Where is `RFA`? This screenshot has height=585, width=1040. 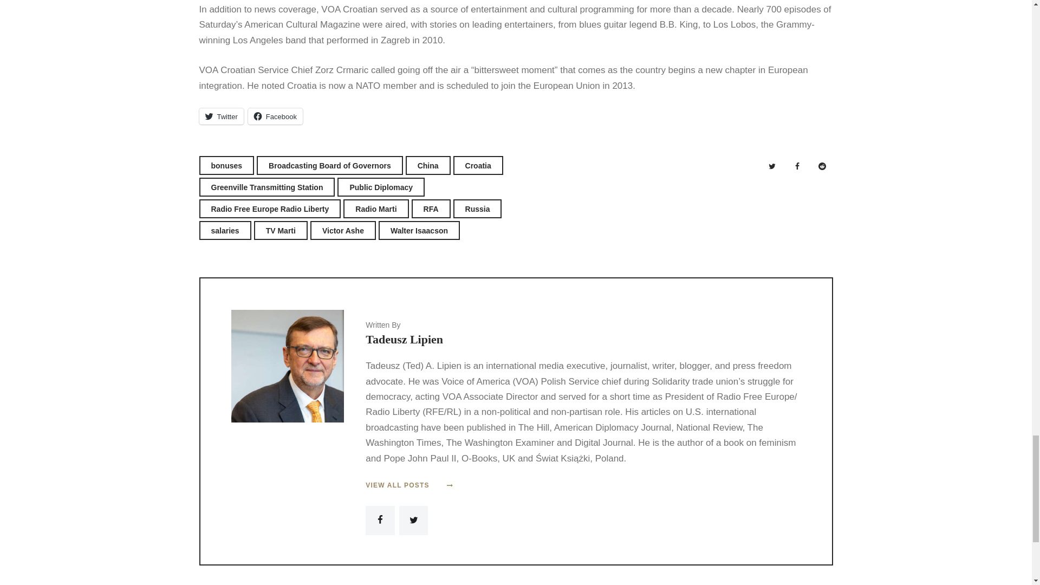
RFA is located at coordinates (431, 209).